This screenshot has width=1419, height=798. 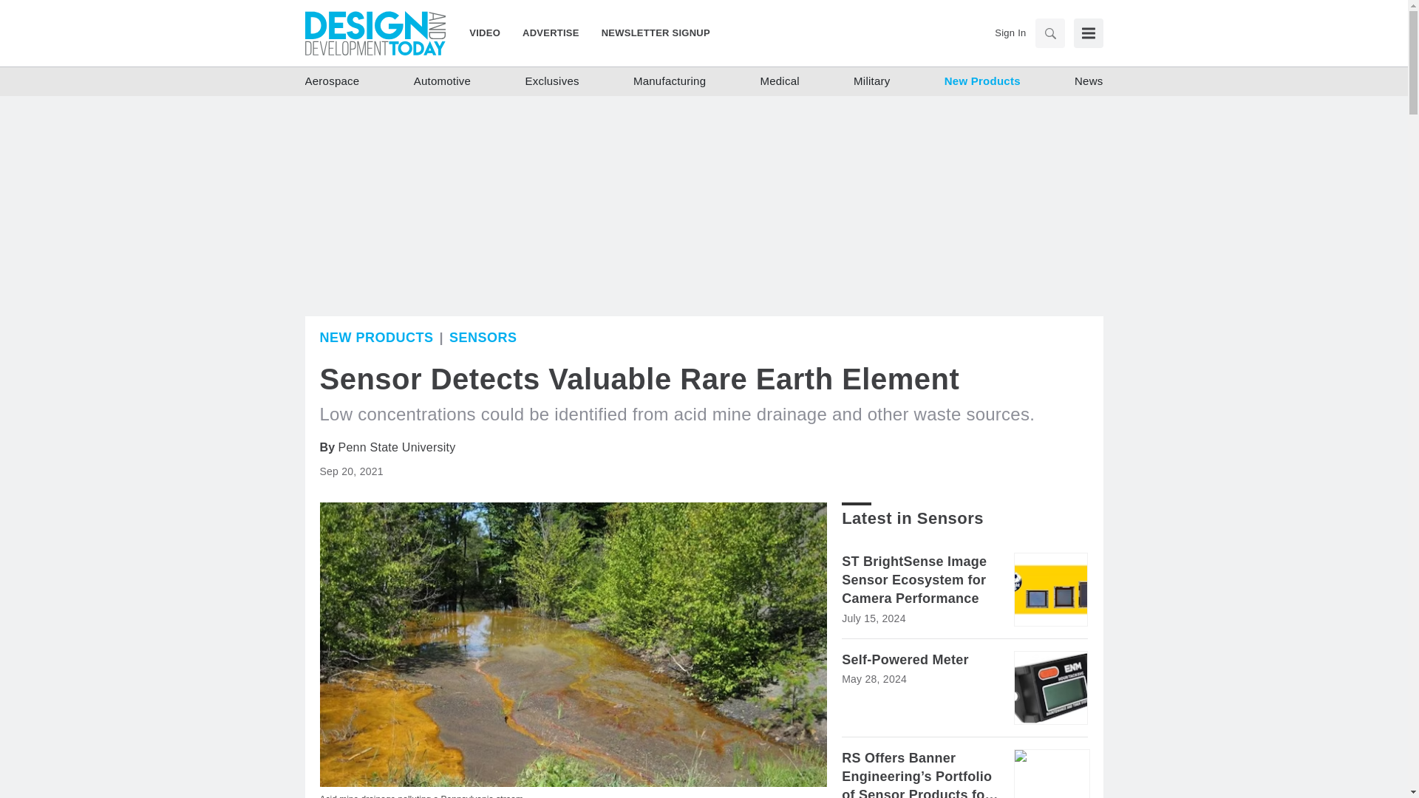 What do you see at coordinates (550, 33) in the screenshot?
I see `ADVERTISE` at bounding box center [550, 33].